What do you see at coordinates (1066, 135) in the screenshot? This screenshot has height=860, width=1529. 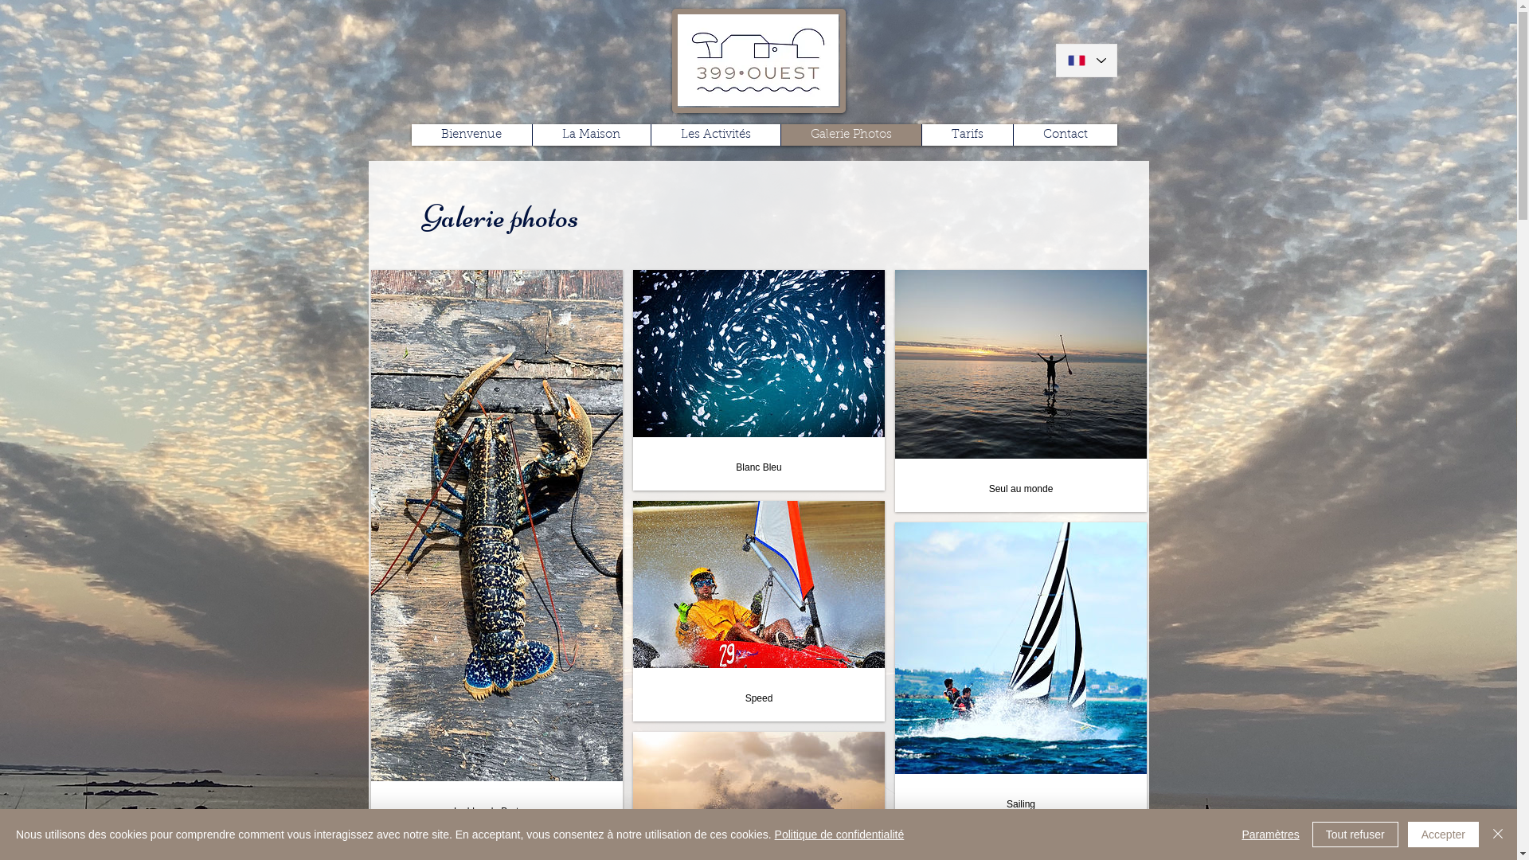 I see `Contact` at bounding box center [1066, 135].